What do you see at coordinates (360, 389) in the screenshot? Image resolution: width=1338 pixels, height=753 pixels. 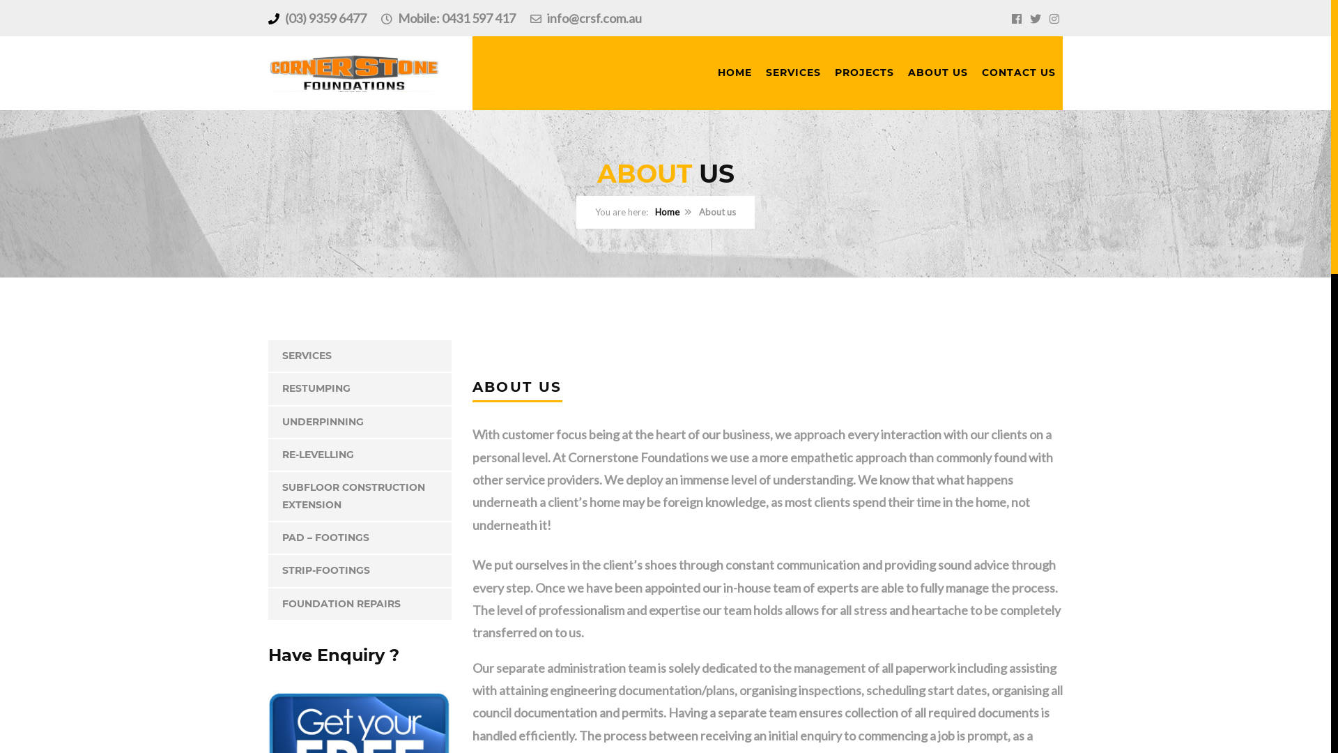 I see `RESTUMPING` at bounding box center [360, 389].